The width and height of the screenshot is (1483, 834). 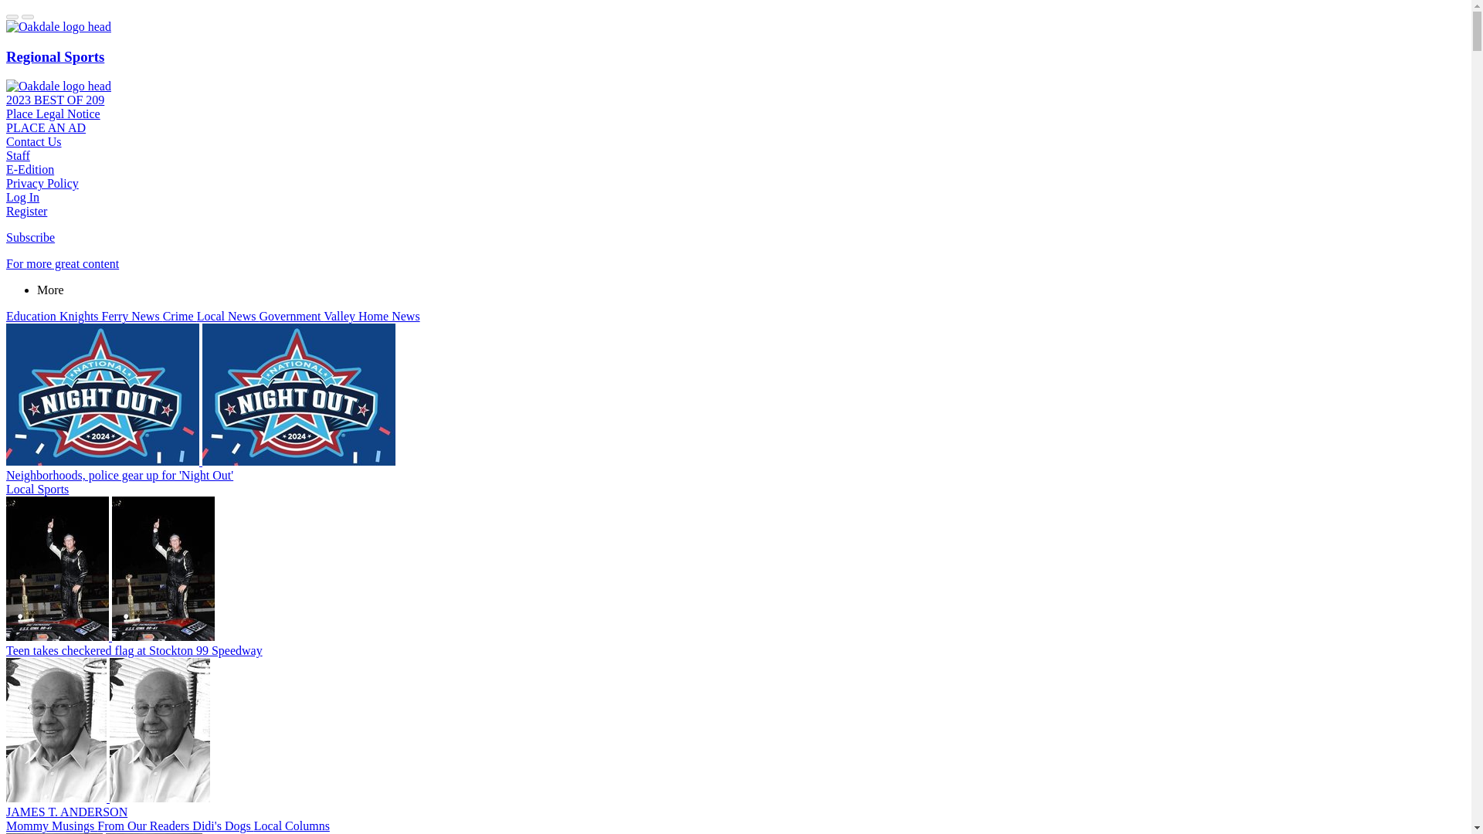 What do you see at coordinates (54, 56) in the screenshot?
I see `Regional Sports` at bounding box center [54, 56].